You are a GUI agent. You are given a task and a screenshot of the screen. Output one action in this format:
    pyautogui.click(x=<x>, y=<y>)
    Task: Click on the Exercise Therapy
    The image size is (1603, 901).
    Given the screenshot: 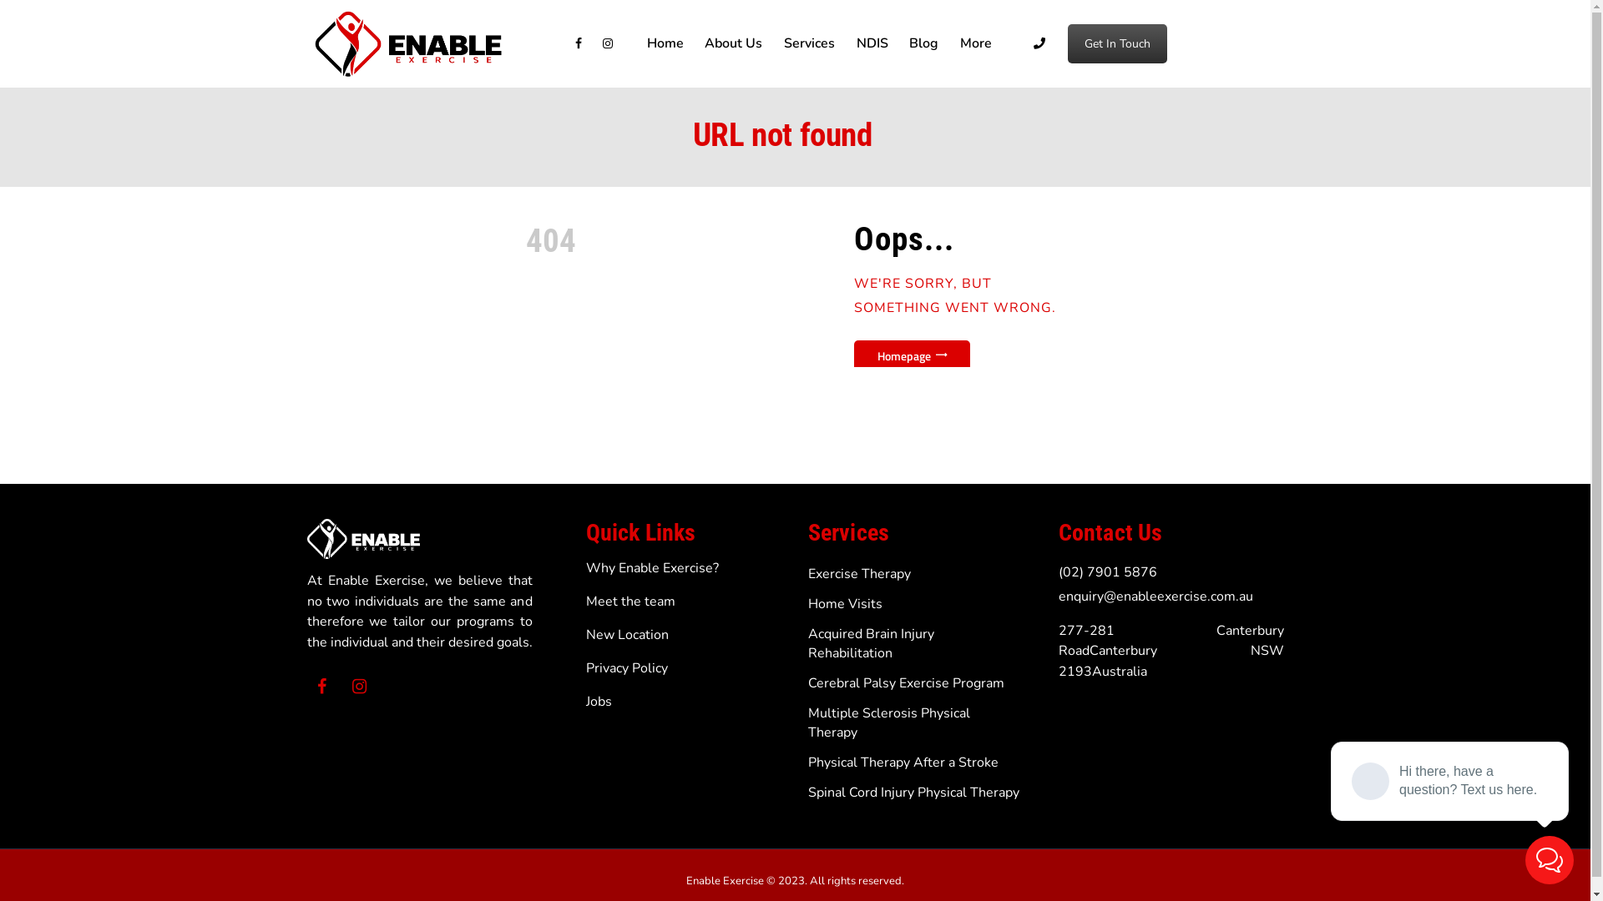 What is the action you would take?
    pyautogui.click(x=860, y=574)
    